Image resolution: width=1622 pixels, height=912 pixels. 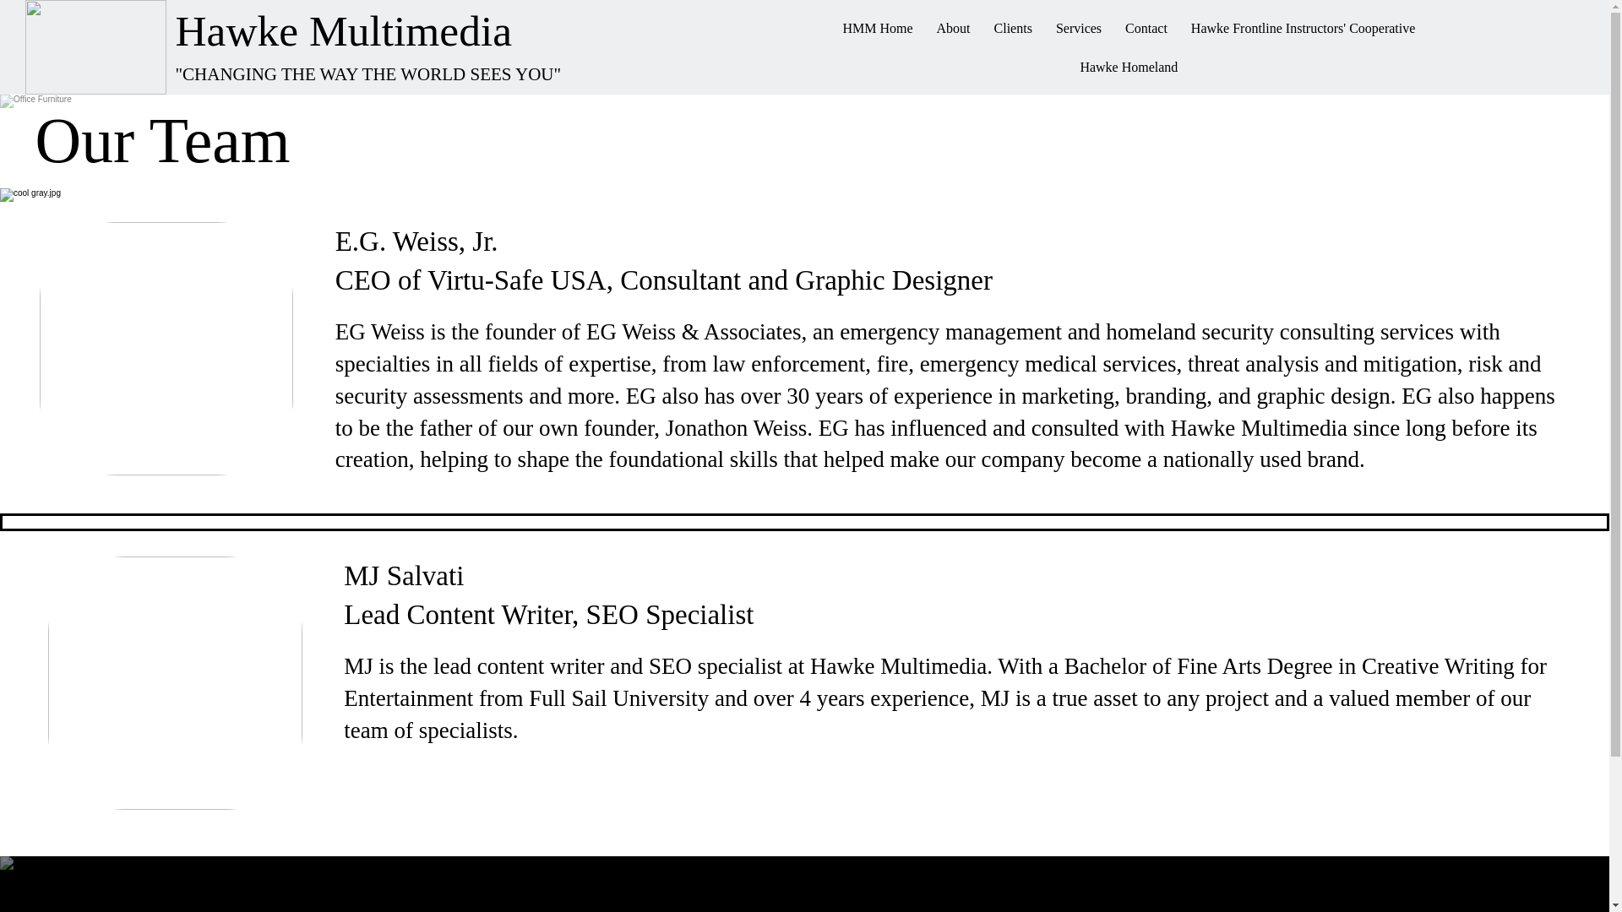 What do you see at coordinates (1128, 68) in the screenshot?
I see `Hawke Homeland` at bounding box center [1128, 68].